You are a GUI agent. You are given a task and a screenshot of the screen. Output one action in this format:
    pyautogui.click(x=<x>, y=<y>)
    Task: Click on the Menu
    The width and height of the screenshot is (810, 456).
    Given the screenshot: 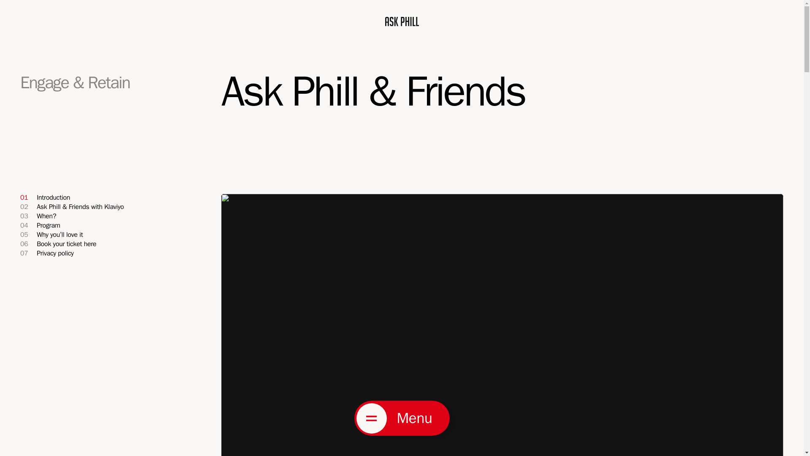 What is the action you would take?
    pyautogui.click(x=402, y=418)
    